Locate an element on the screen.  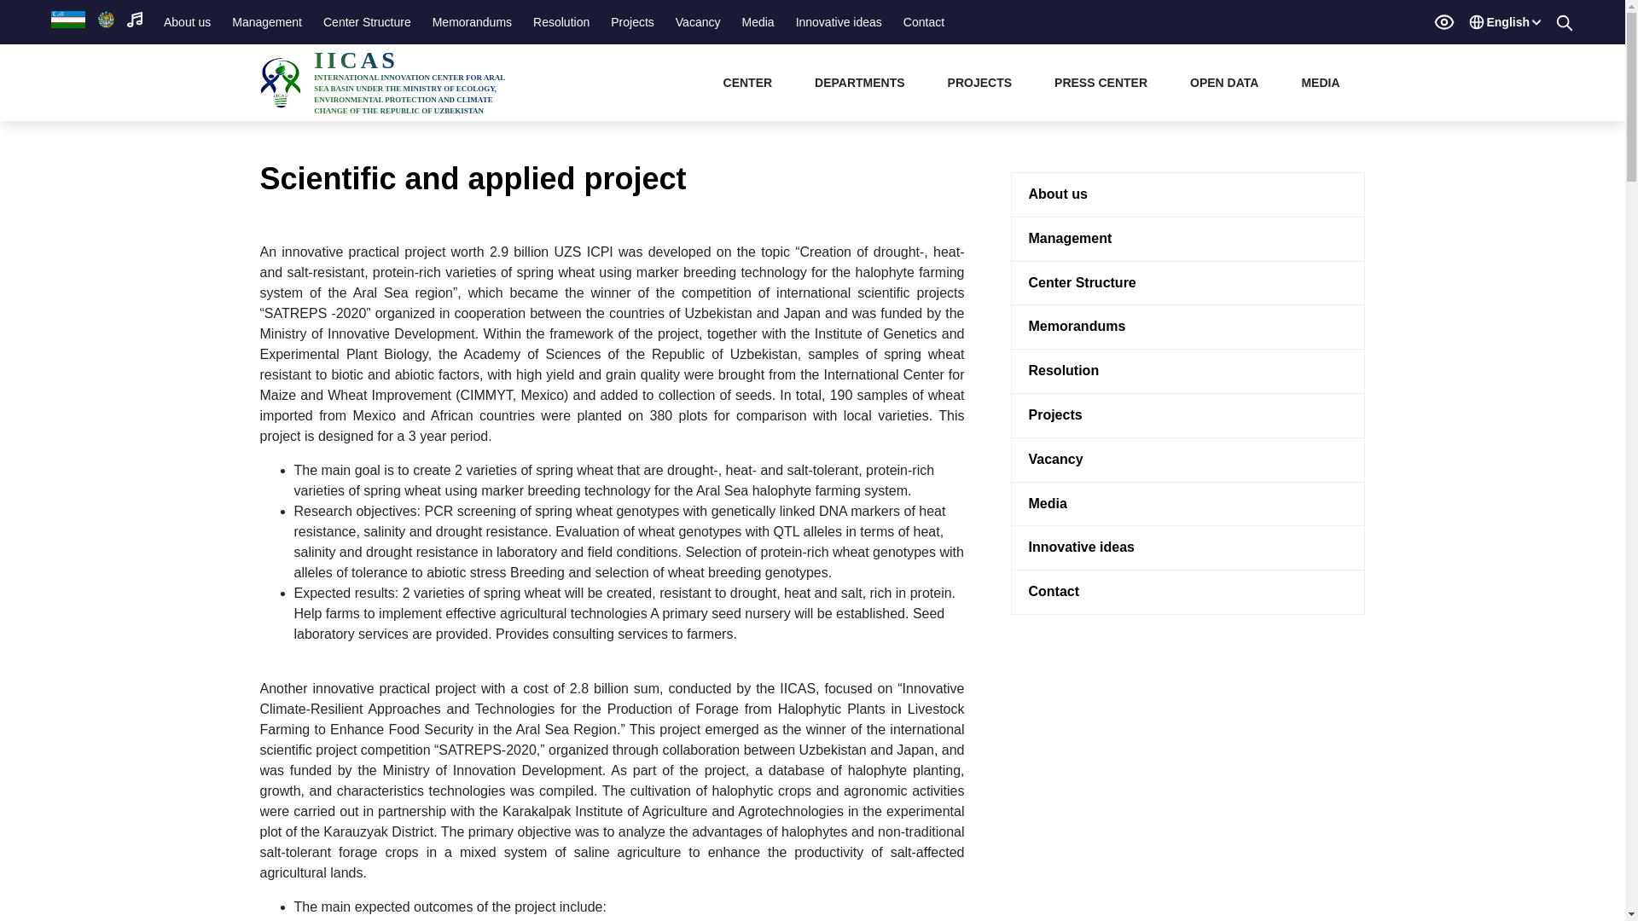
Media is located at coordinates (758, 21).